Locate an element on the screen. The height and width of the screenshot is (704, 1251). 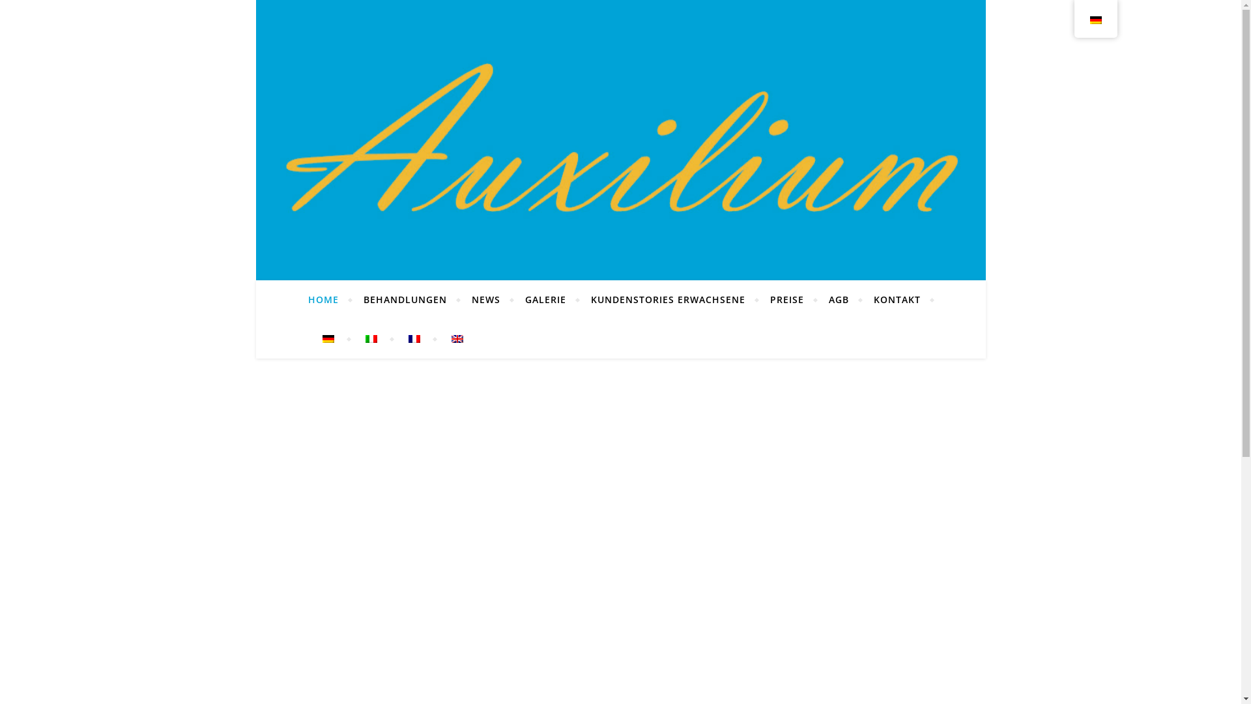
KUNDENSTORIES ERWACHSENE is located at coordinates (669, 300).